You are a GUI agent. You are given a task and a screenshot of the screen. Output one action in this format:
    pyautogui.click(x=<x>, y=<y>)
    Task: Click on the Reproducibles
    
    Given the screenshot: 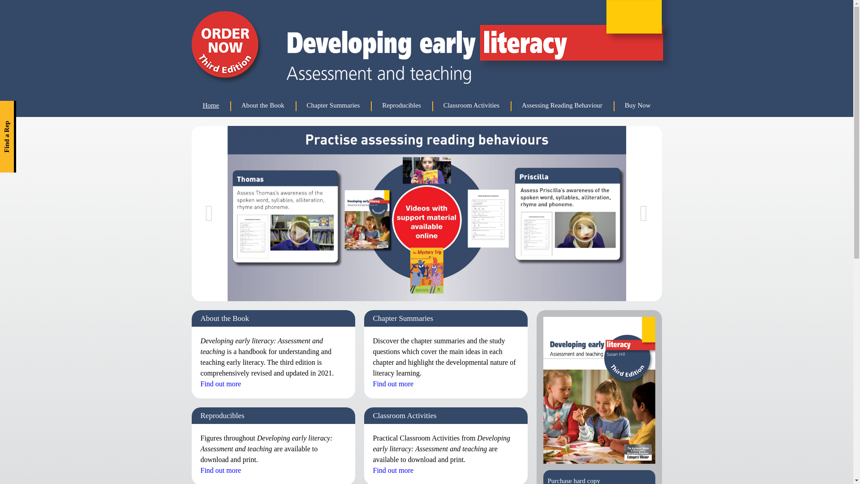 What is the action you would take?
    pyautogui.click(x=223, y=416)
    